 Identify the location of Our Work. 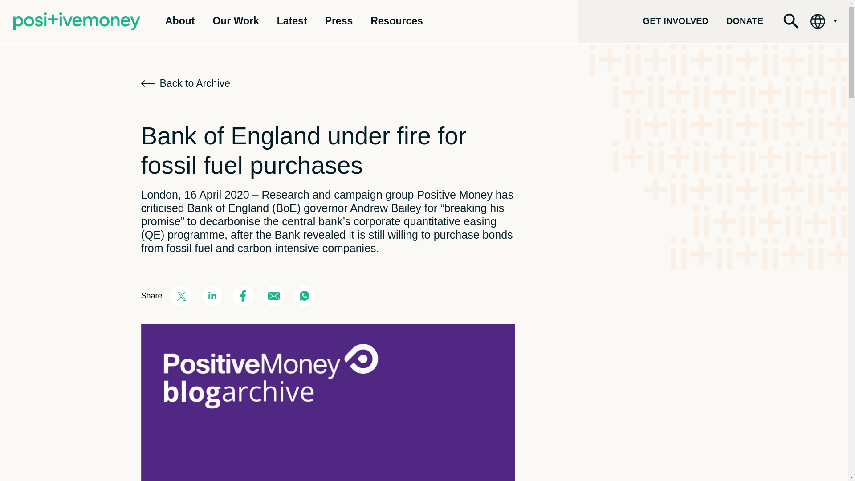
(235, 20).